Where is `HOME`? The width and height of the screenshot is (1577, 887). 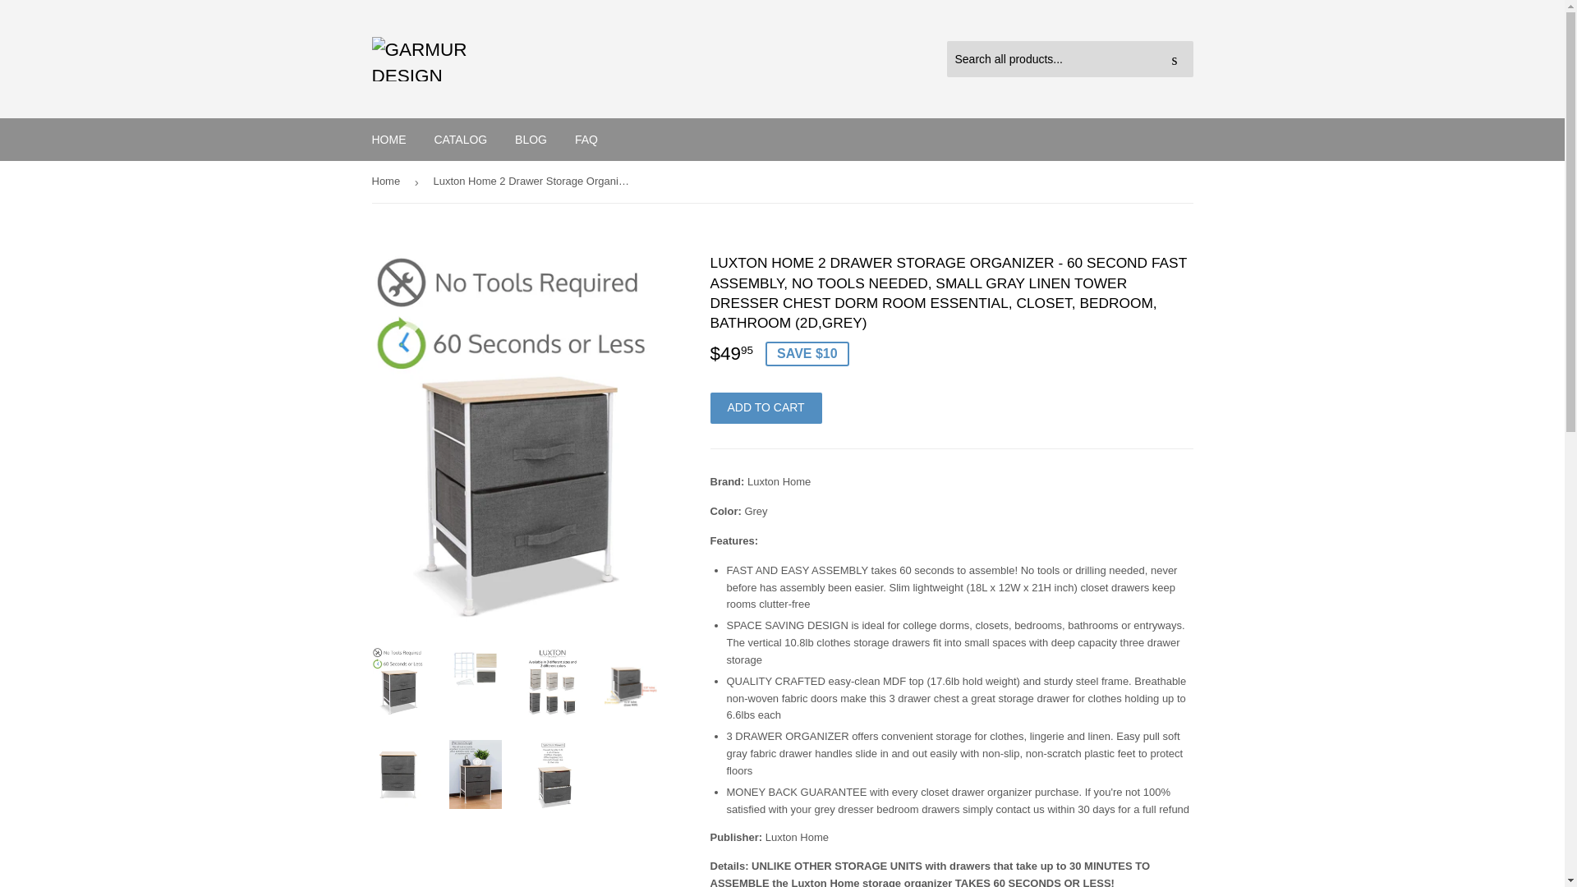
HOME is located at coordinates (389, 139).